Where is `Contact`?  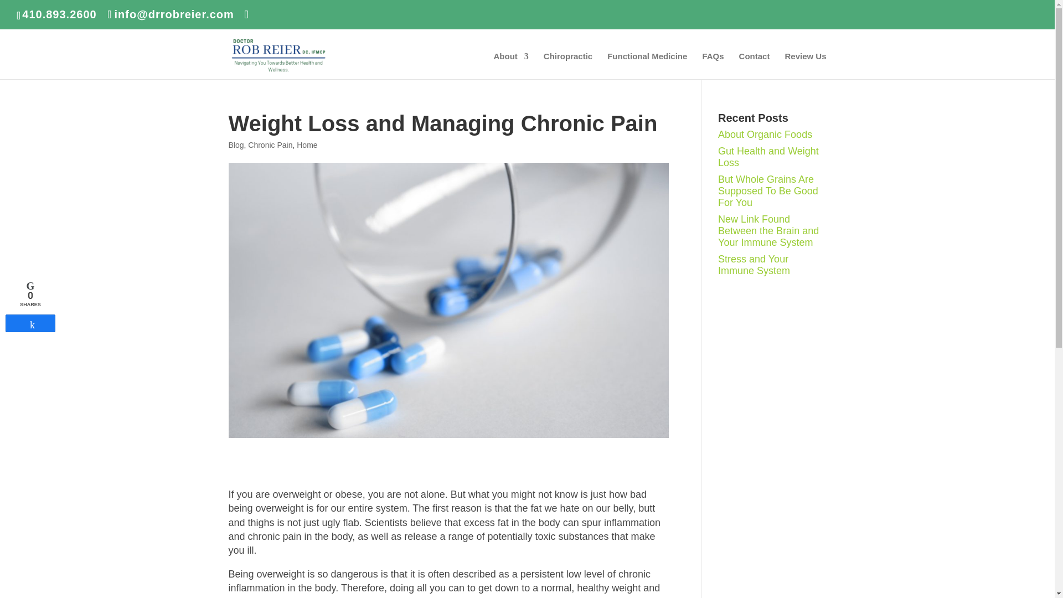
Contact is located at coordinates (754, 65).